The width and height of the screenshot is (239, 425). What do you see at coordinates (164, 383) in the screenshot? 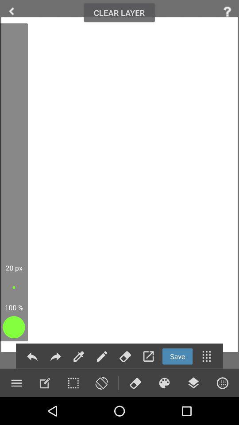
I see `show color options` at bounding box center [164, 383].